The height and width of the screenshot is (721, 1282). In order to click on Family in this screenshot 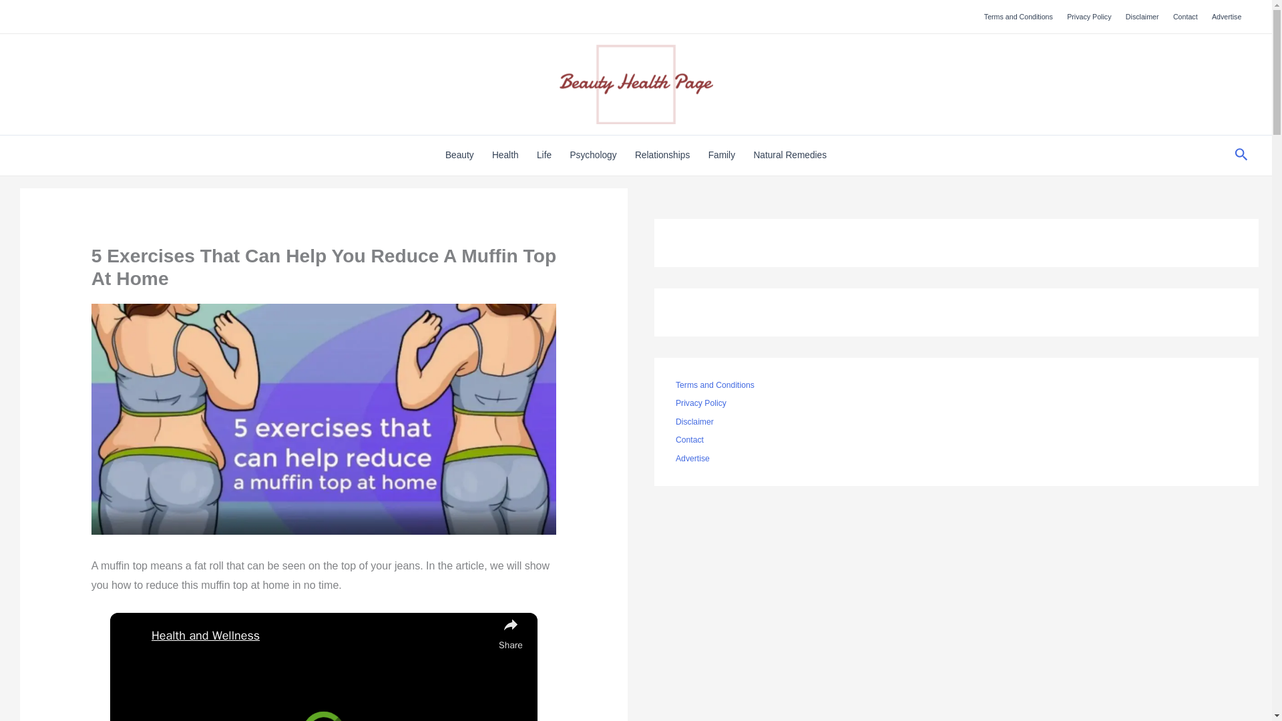, I will do `click(721, 156)`.